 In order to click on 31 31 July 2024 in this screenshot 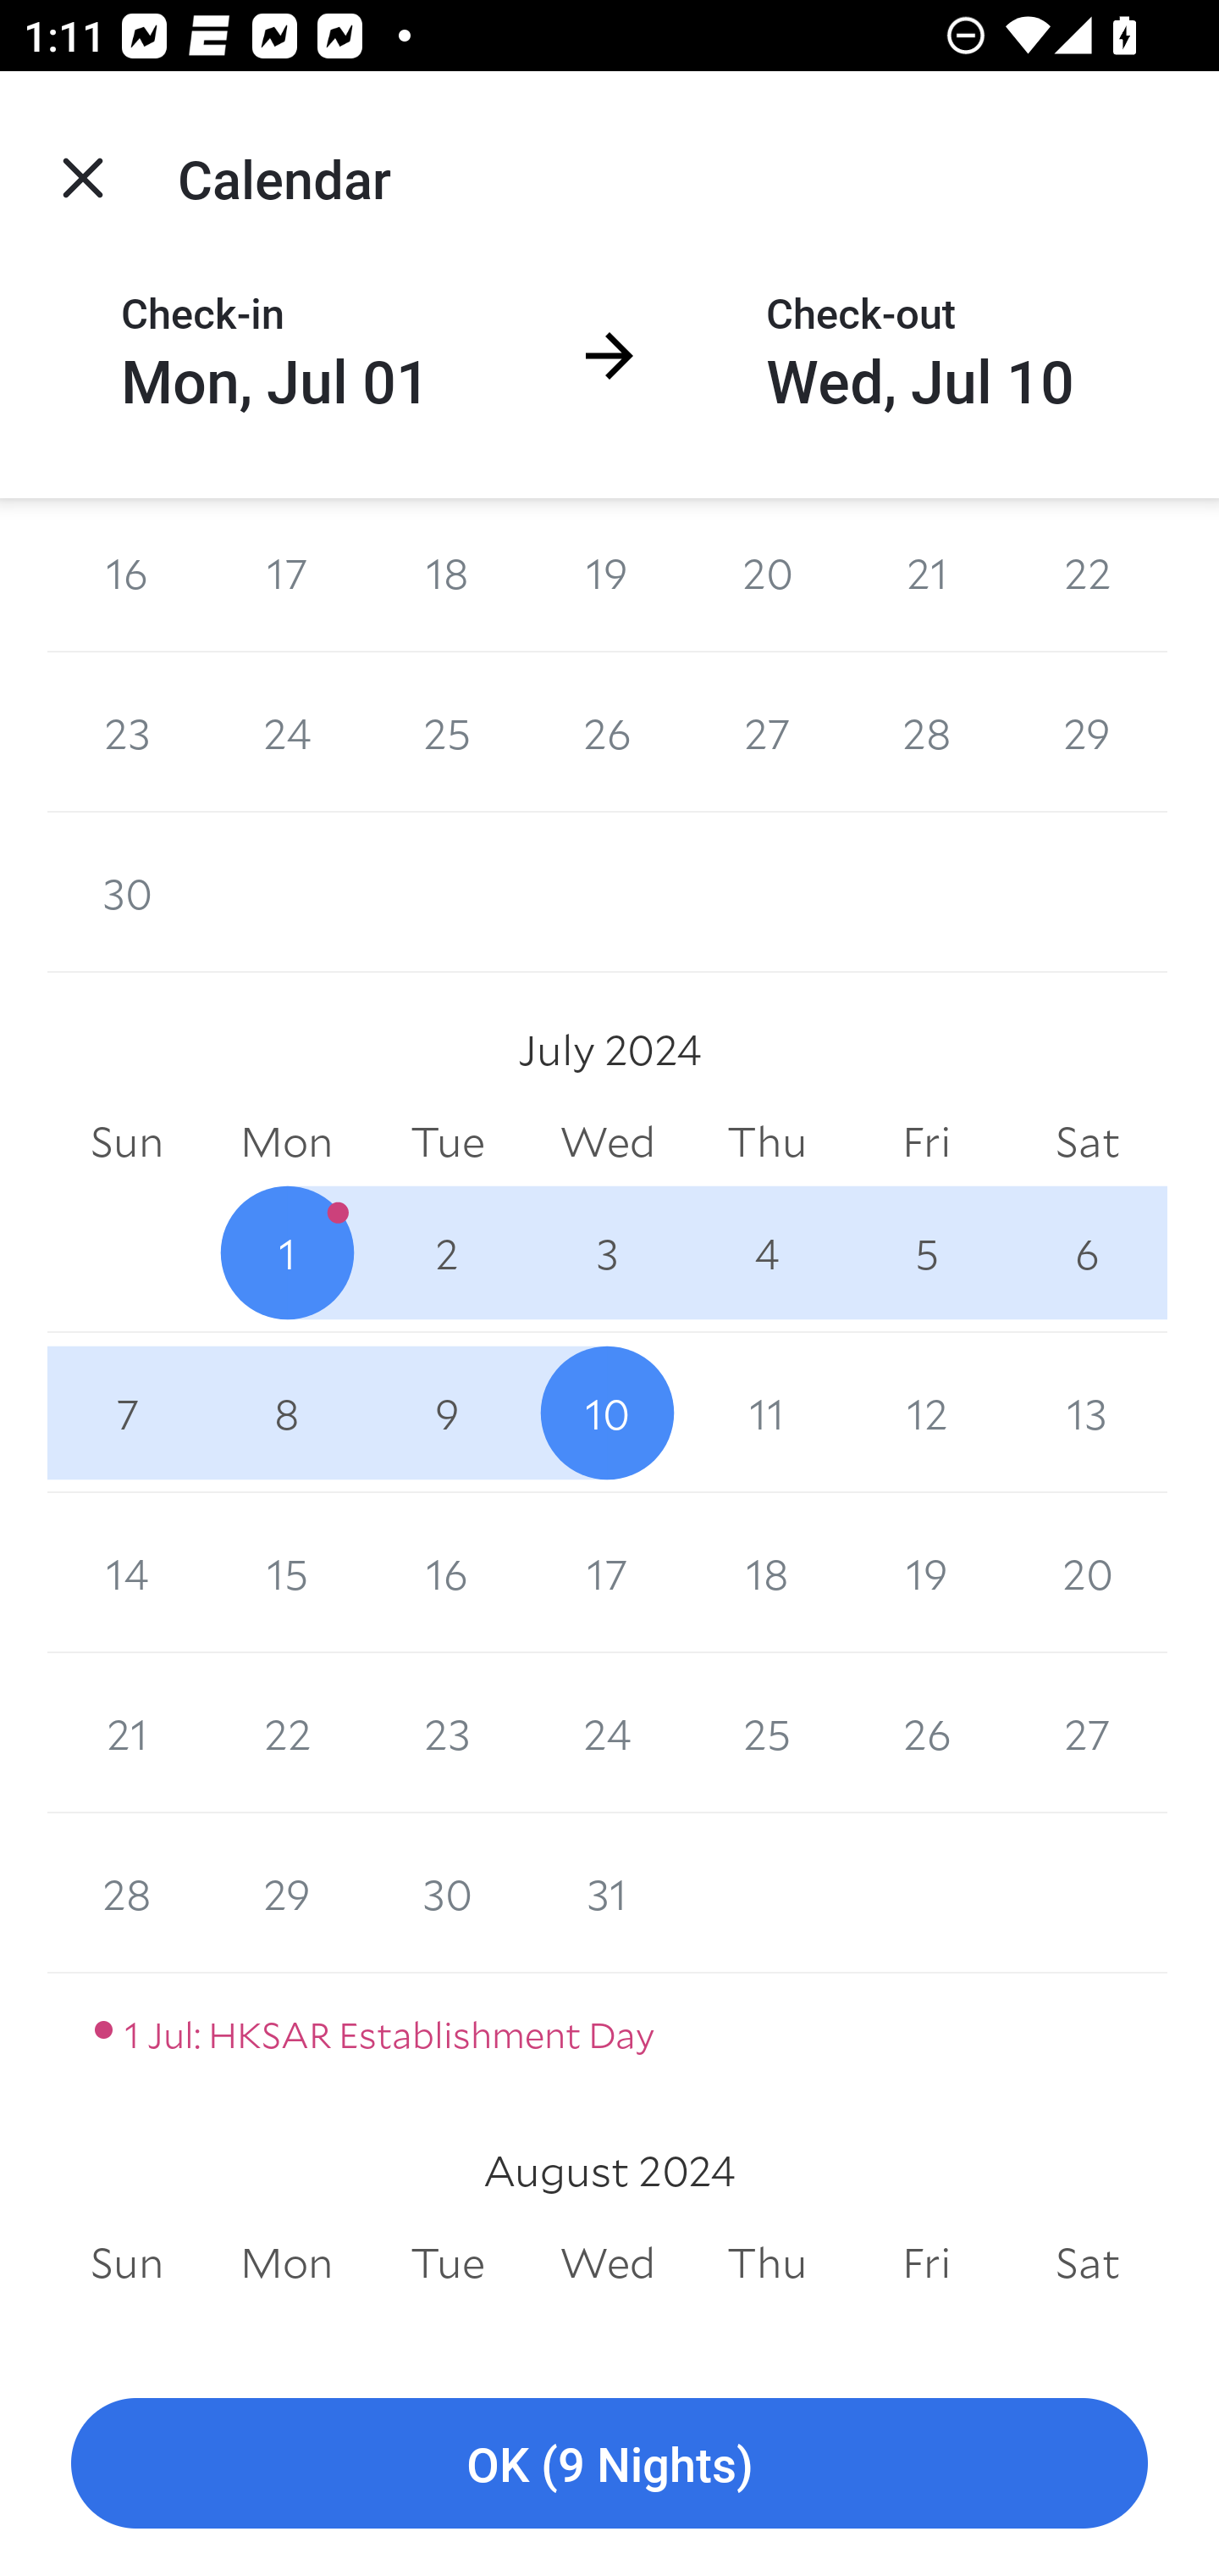, I will do `click(608, 1893)`.